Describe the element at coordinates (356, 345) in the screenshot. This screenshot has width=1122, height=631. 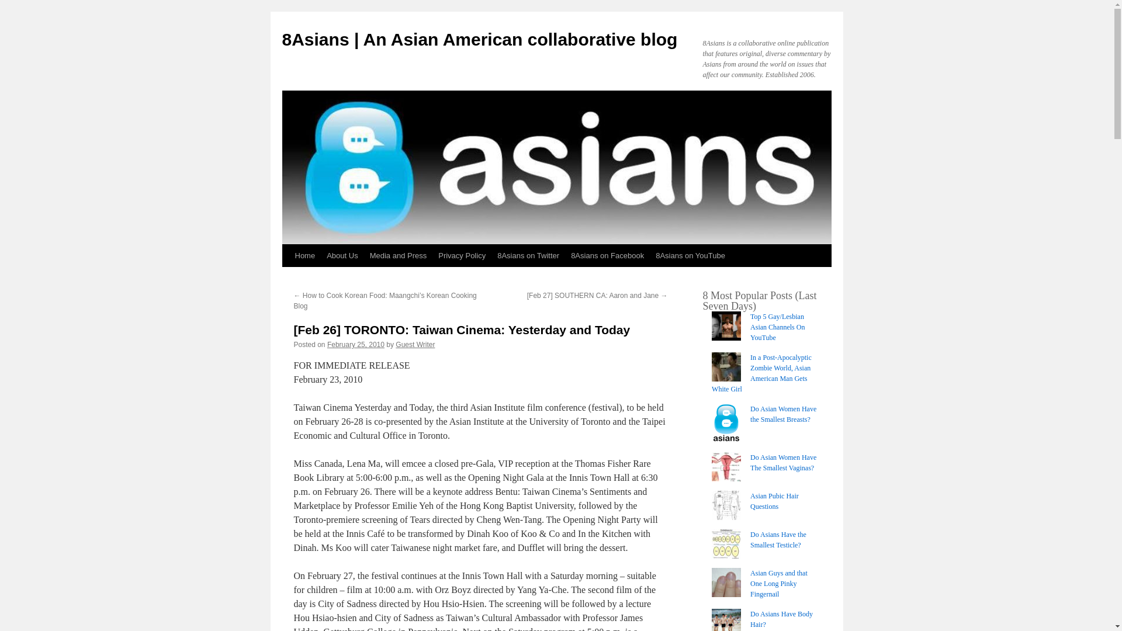
I see `9:03 am` at that location.